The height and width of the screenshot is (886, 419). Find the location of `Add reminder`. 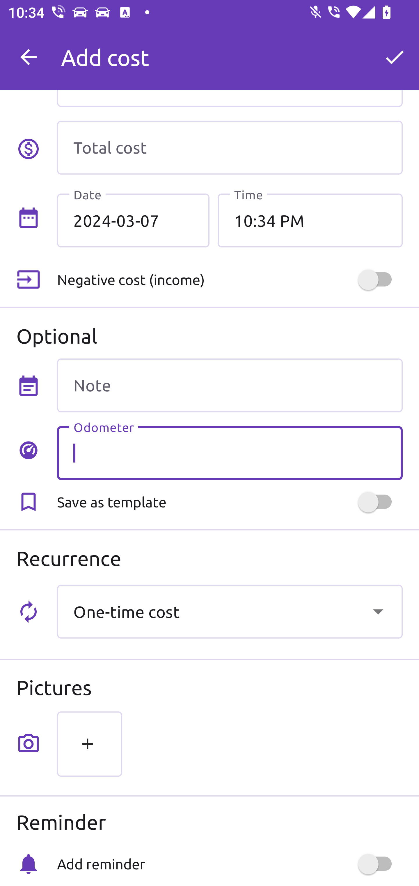

Add reminder is located at coordinates (230, 864).